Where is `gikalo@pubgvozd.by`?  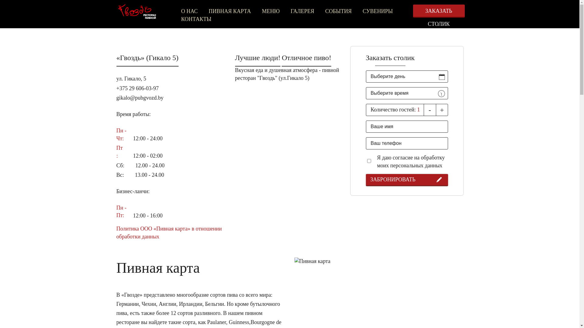 gikalo@pubgvozd.by is located at coordinates (140, 98).